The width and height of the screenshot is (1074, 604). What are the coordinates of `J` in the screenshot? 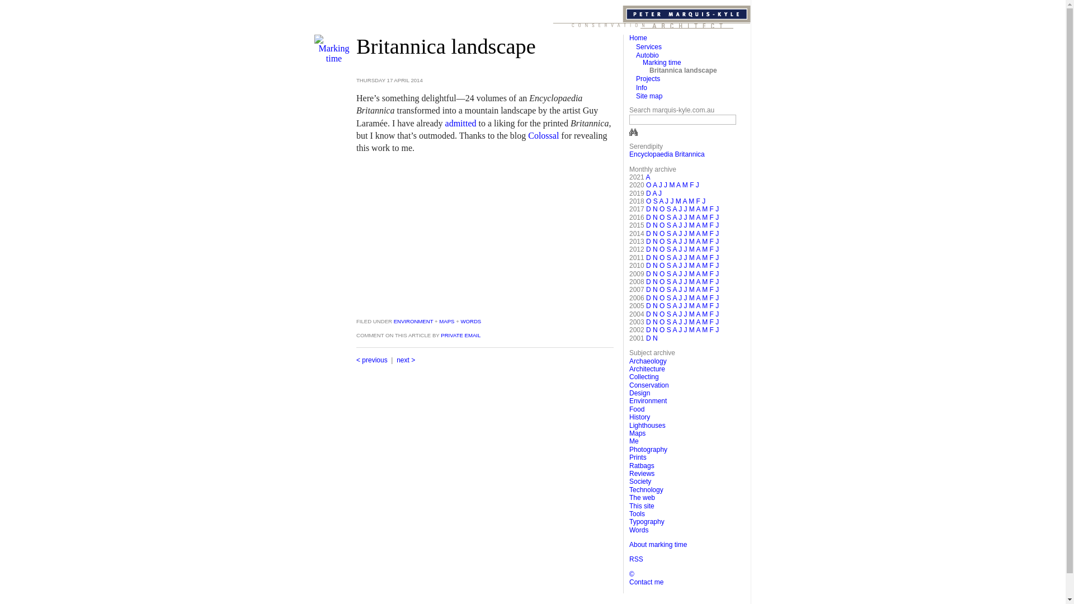 It's located at (680, 249).